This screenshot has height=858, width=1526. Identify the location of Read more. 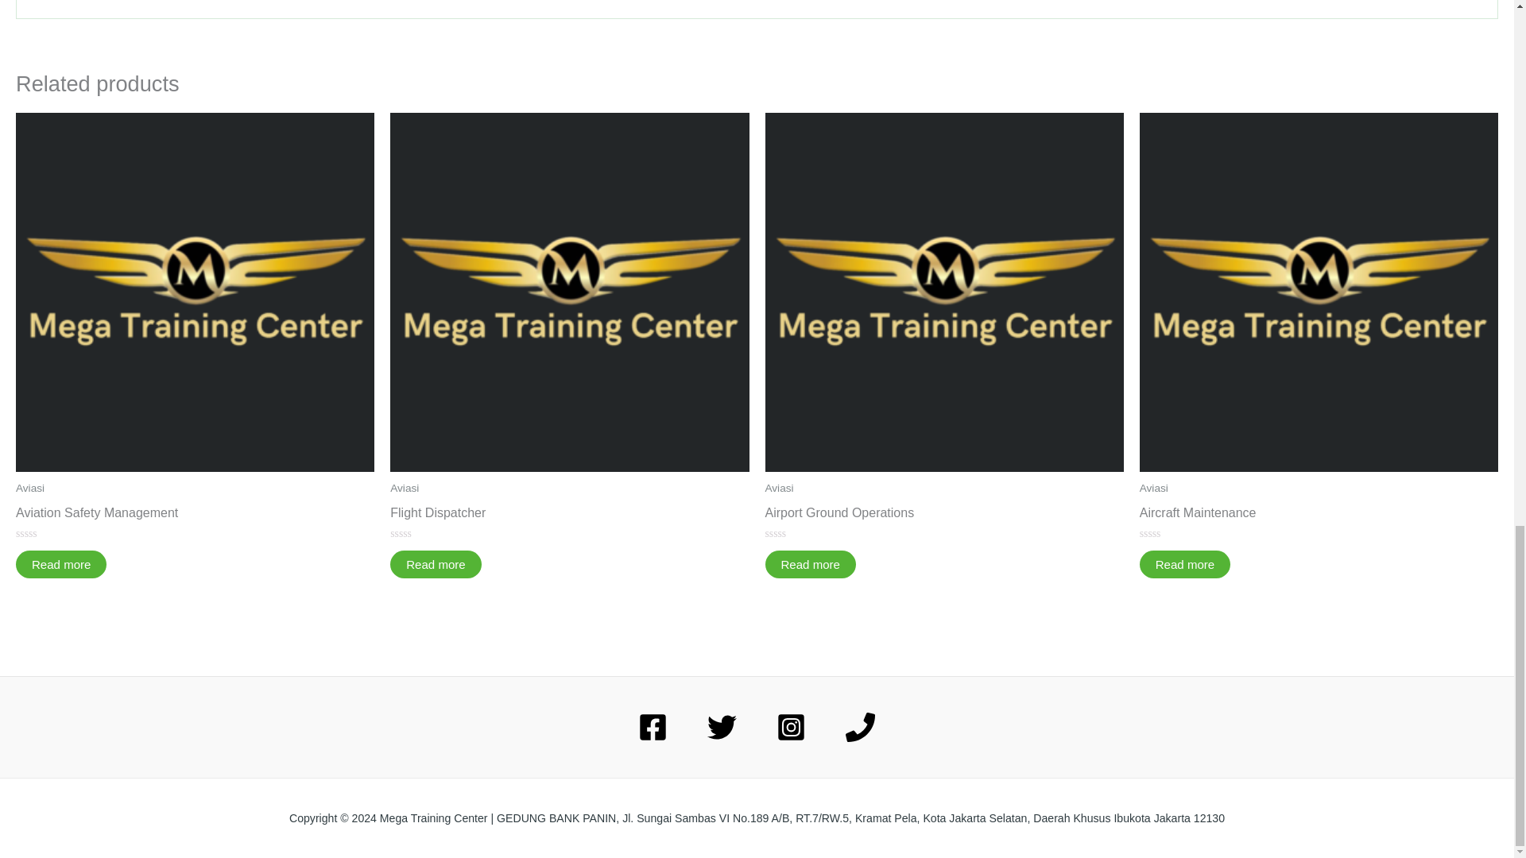
(436, 564).